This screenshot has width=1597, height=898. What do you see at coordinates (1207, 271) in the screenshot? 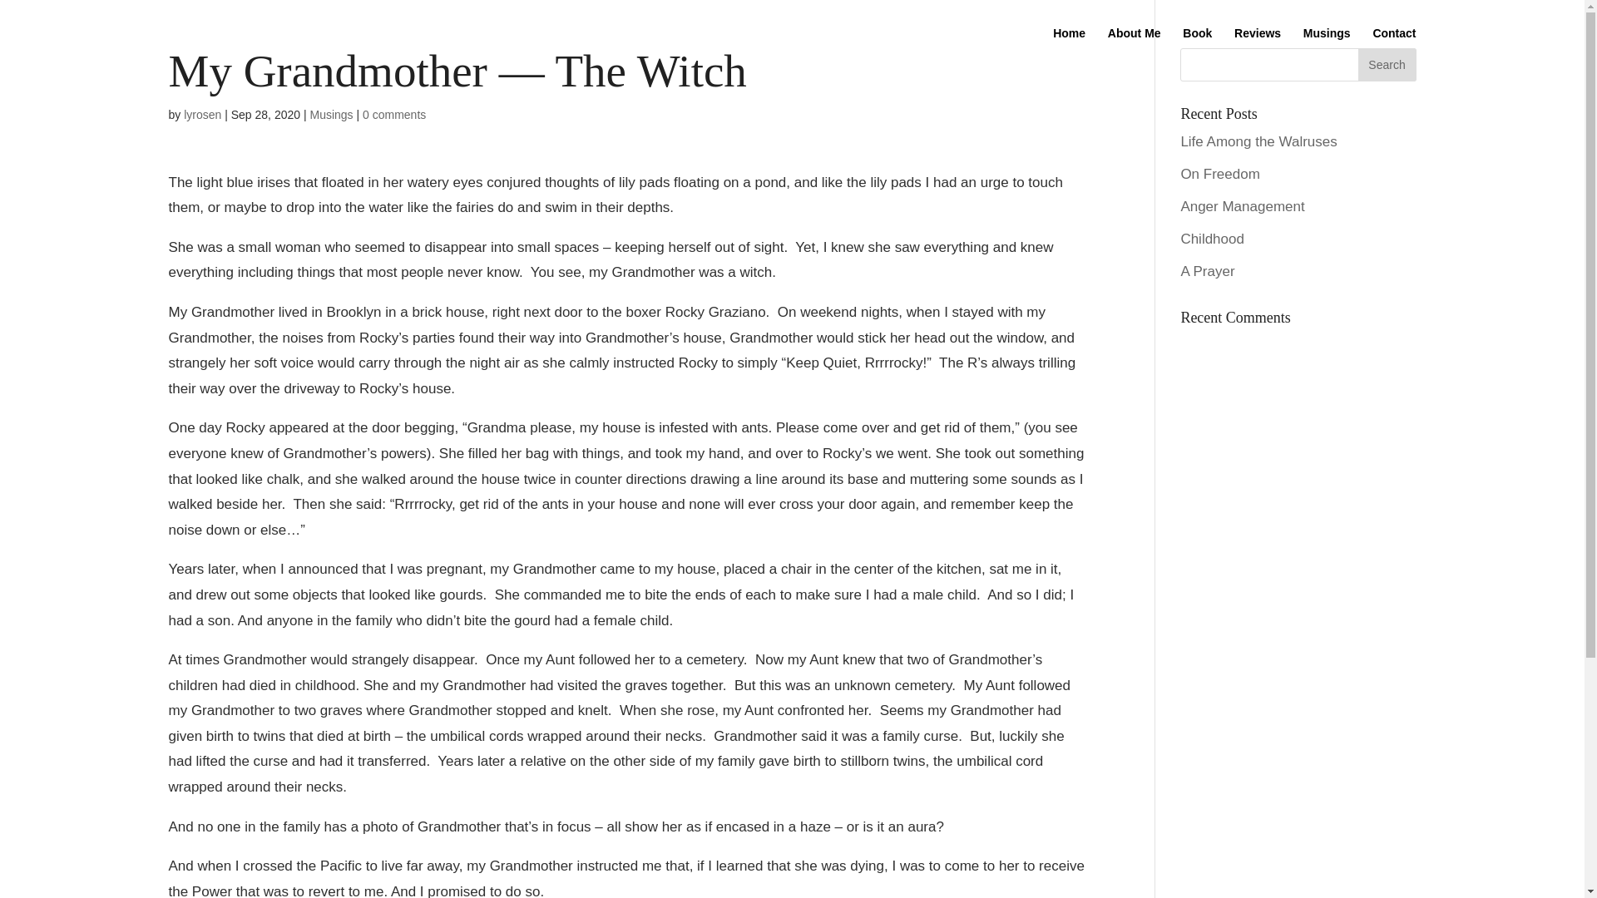
I see `A Prayer` at bounding box center [1207, 271].